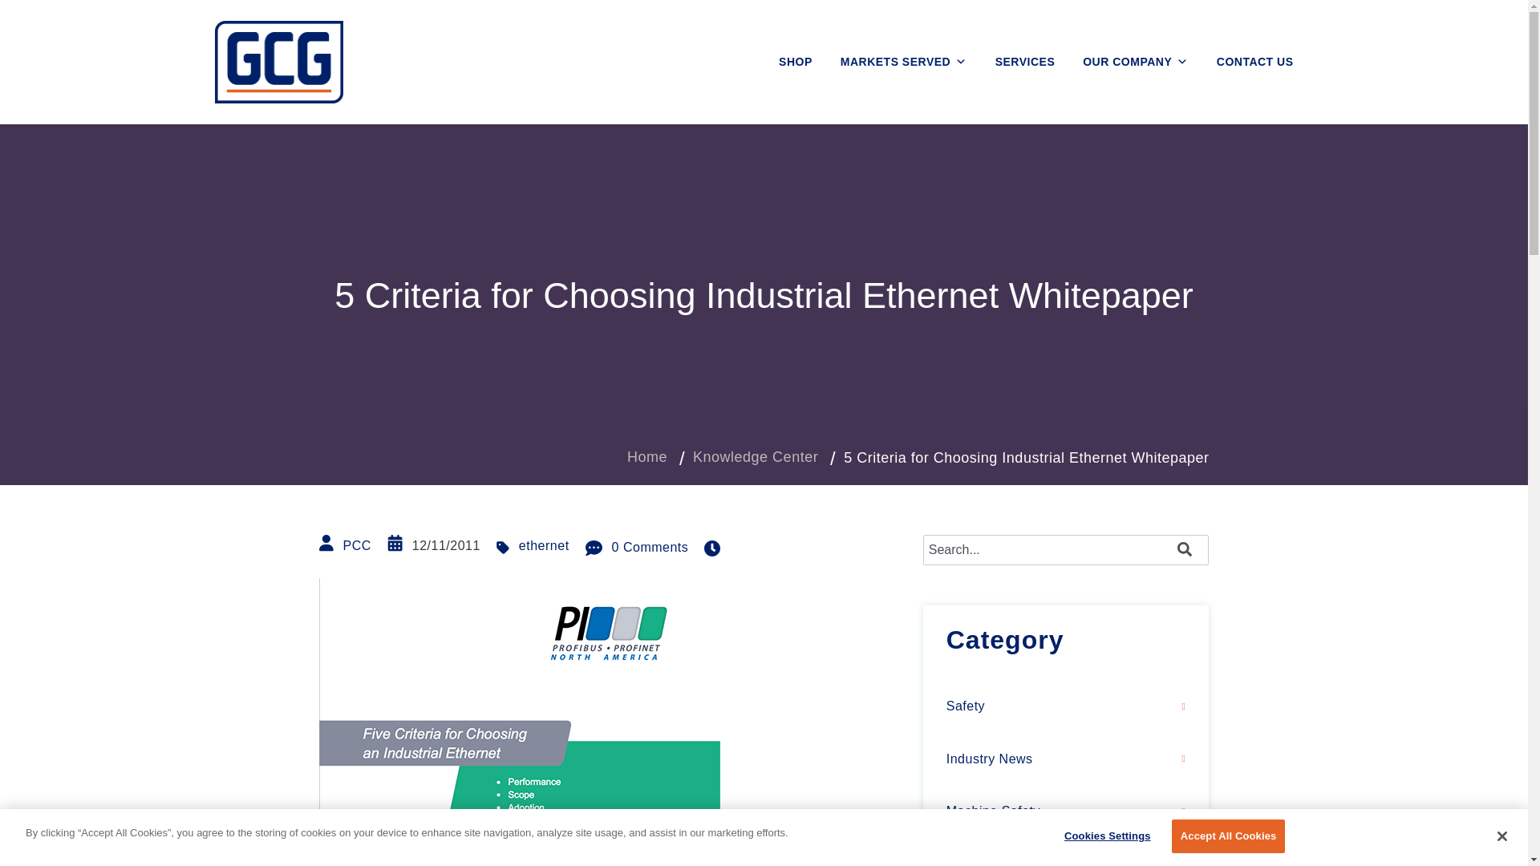  What do you see at coordinates (357, 545) in the screenshot?
I see `PCC` at bounding box center [357, 545].